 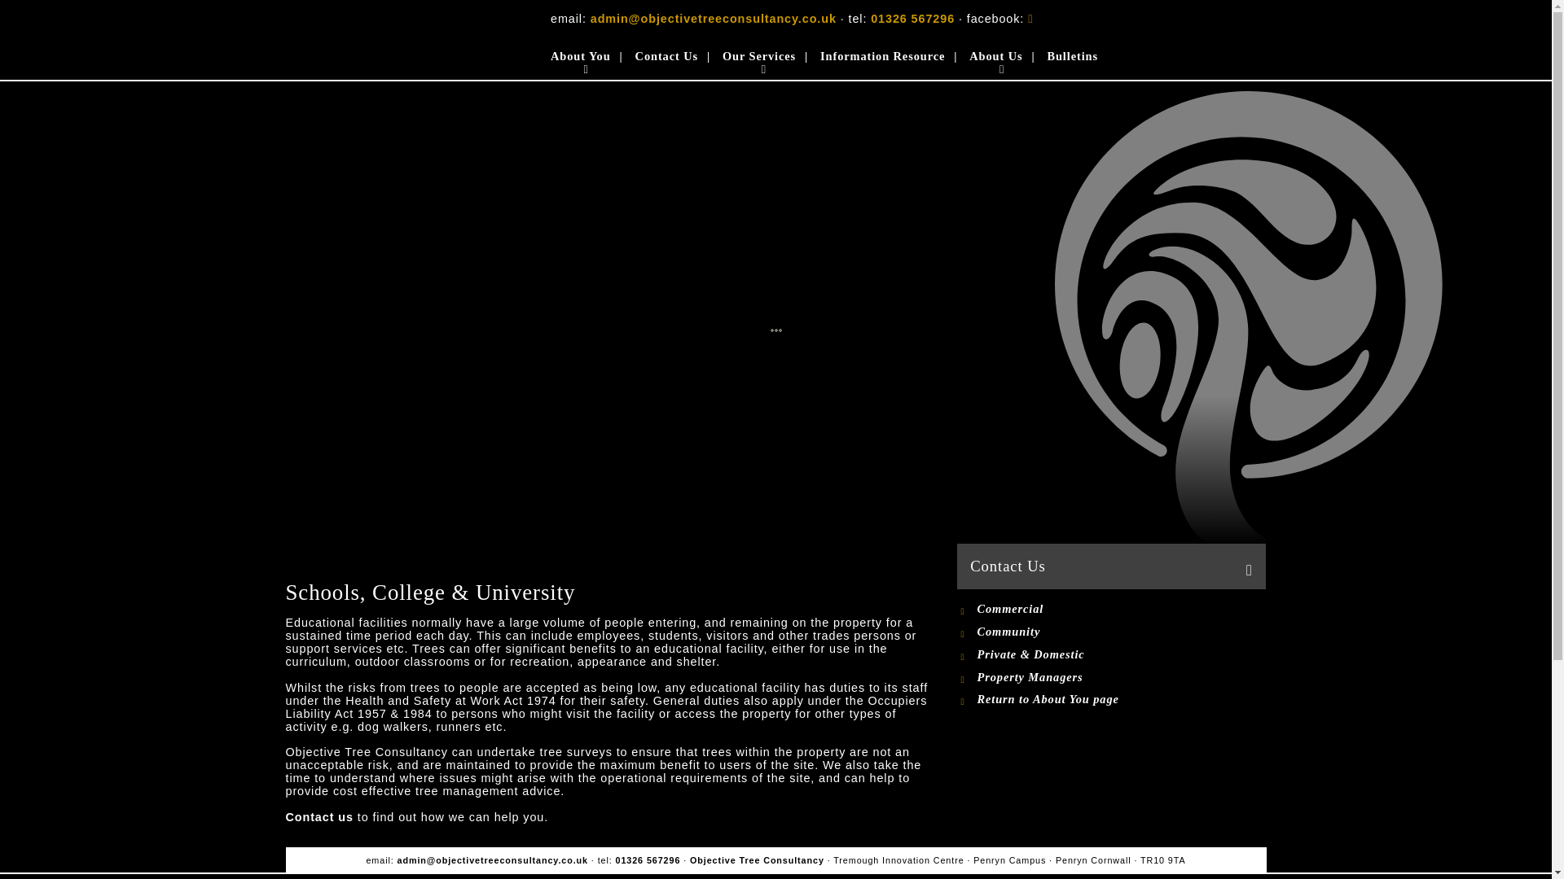 What do you see at coordinates (912, 18) in the screenshot?
I see `Call Us` at bounding box center [912, 18].